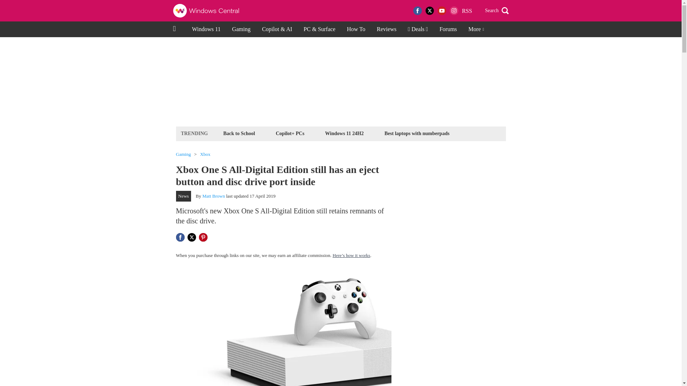  What do you see at coordinates (467, 11) in the screenshot?
I see `RSS` at bounding box center [467, 11].